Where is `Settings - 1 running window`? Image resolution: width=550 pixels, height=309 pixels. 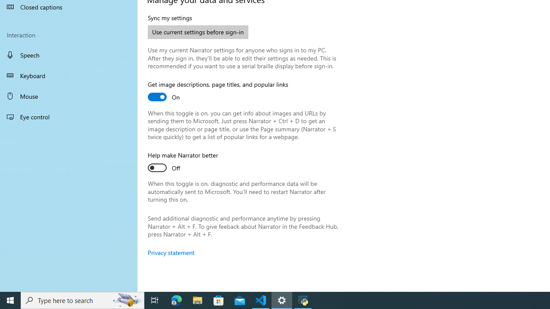 Settings - 1 running window is located at coordinates (282, 300).